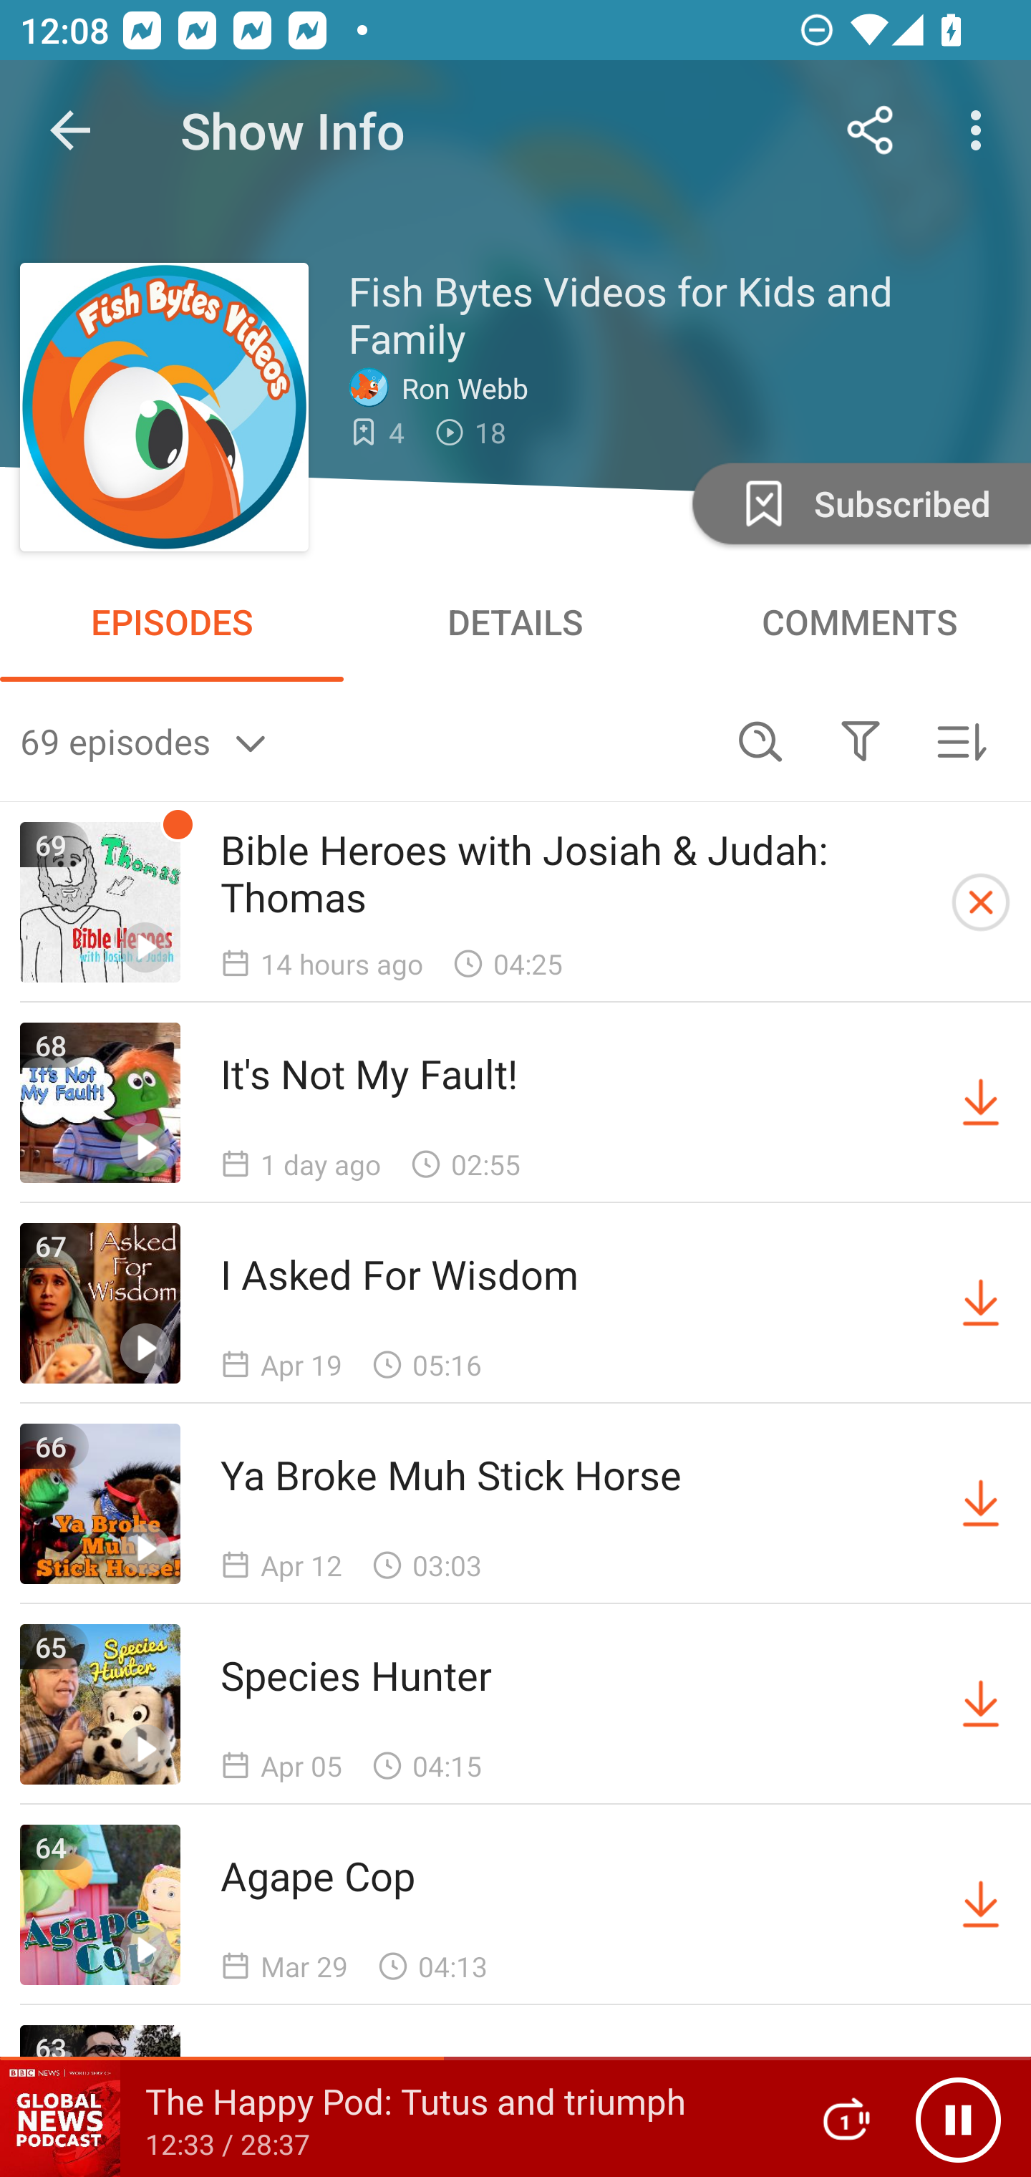 This screenshot has width=1031, height=2177. I want to click on  Sorted by newest first, so click(961, 740).